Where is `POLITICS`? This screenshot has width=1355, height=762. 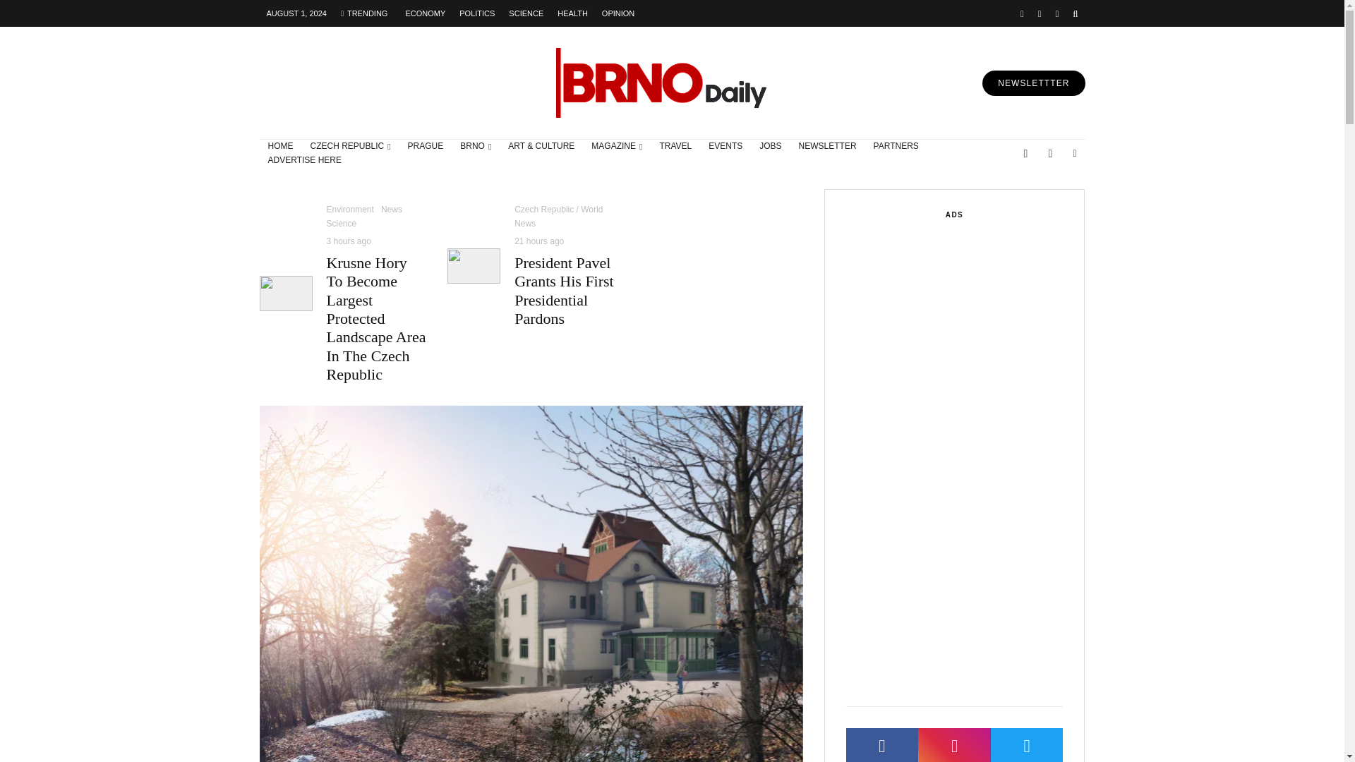
POLITICS is located at coordinates (477, 13).